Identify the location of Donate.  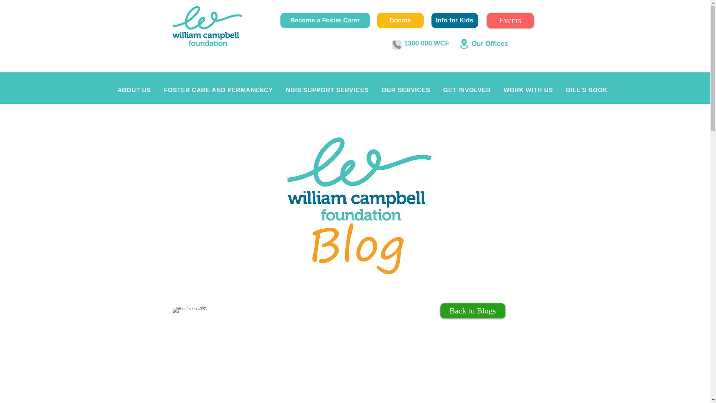
(400, 20).